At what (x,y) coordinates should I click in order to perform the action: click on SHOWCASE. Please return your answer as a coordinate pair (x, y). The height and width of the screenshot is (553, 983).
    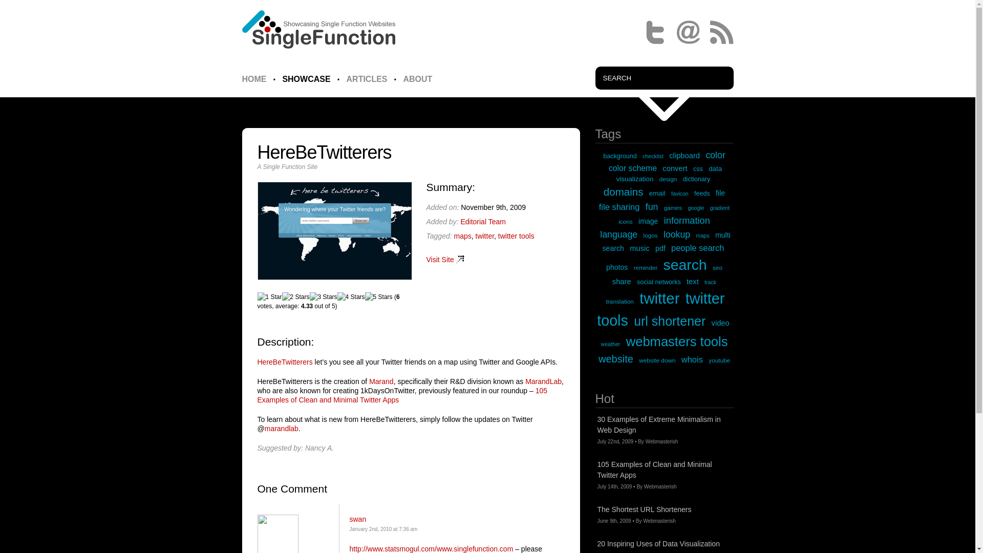
    Looking at the image, I should click on (306, 79).